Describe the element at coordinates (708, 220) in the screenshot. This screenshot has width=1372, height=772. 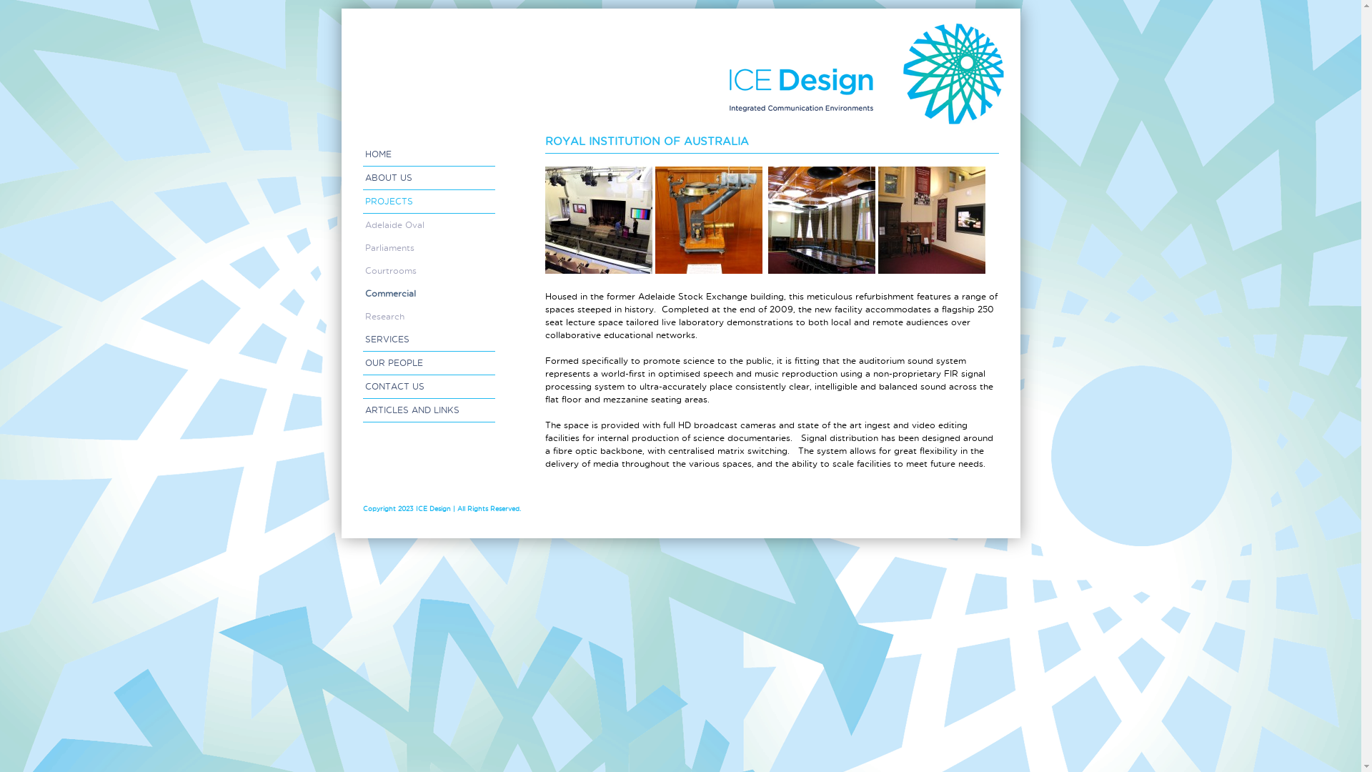
I see `Royal Institution Exhibit` at that location.